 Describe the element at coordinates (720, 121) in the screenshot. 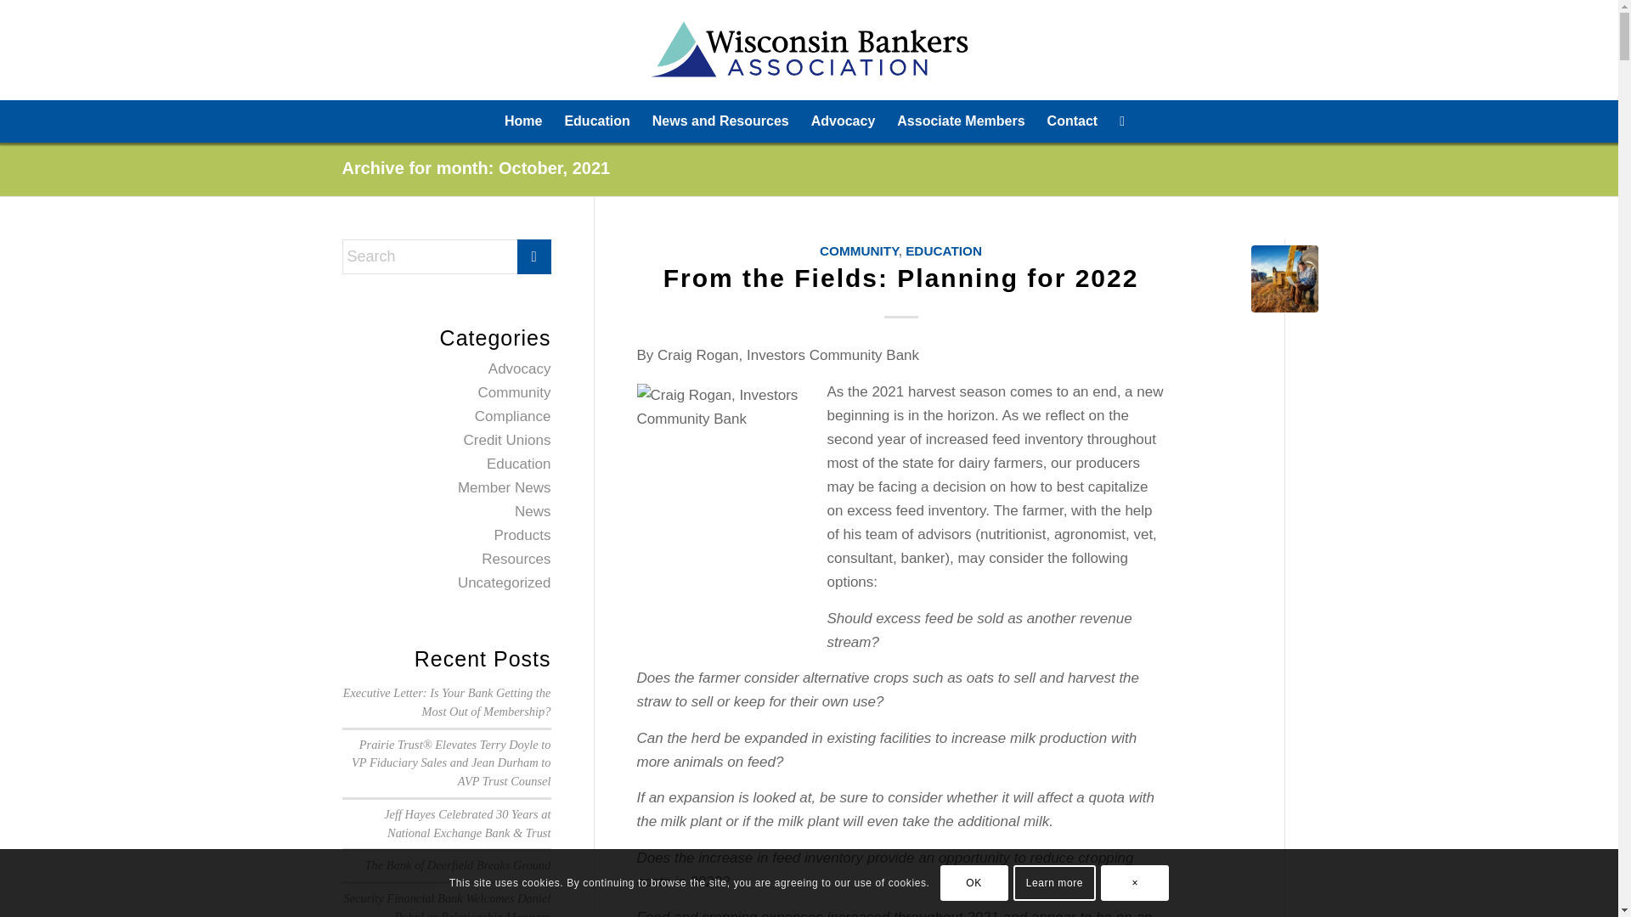

I see `Banking News and Resources` at that location.